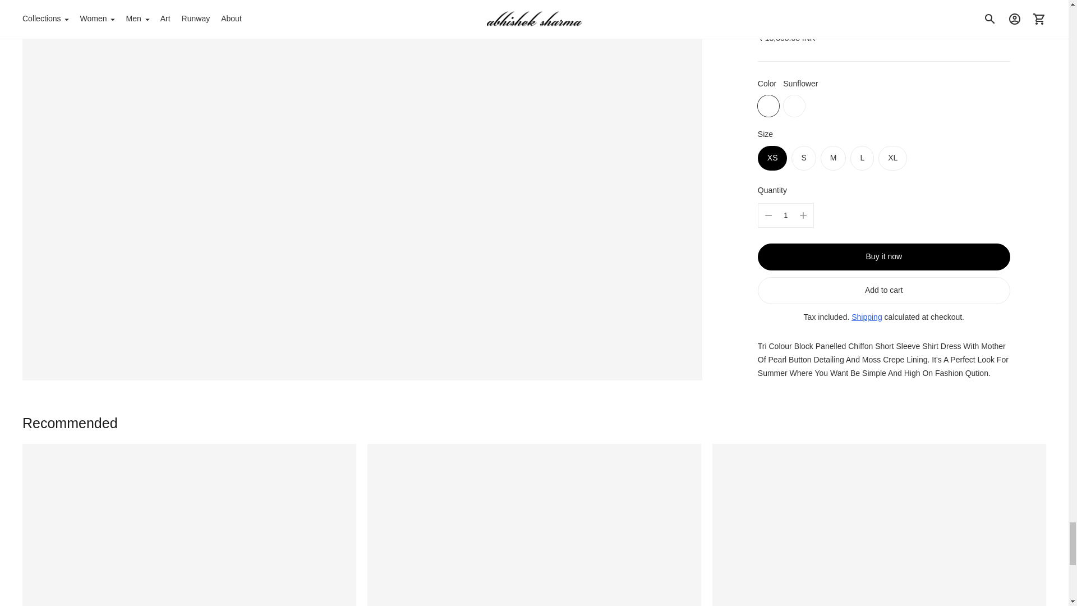 The image size is (1077, 606). Describe the element at coordinates (190, 525) in the screenshot. I see `Draped Raised Neck Structured Top With Placement Embroidery` at that location.